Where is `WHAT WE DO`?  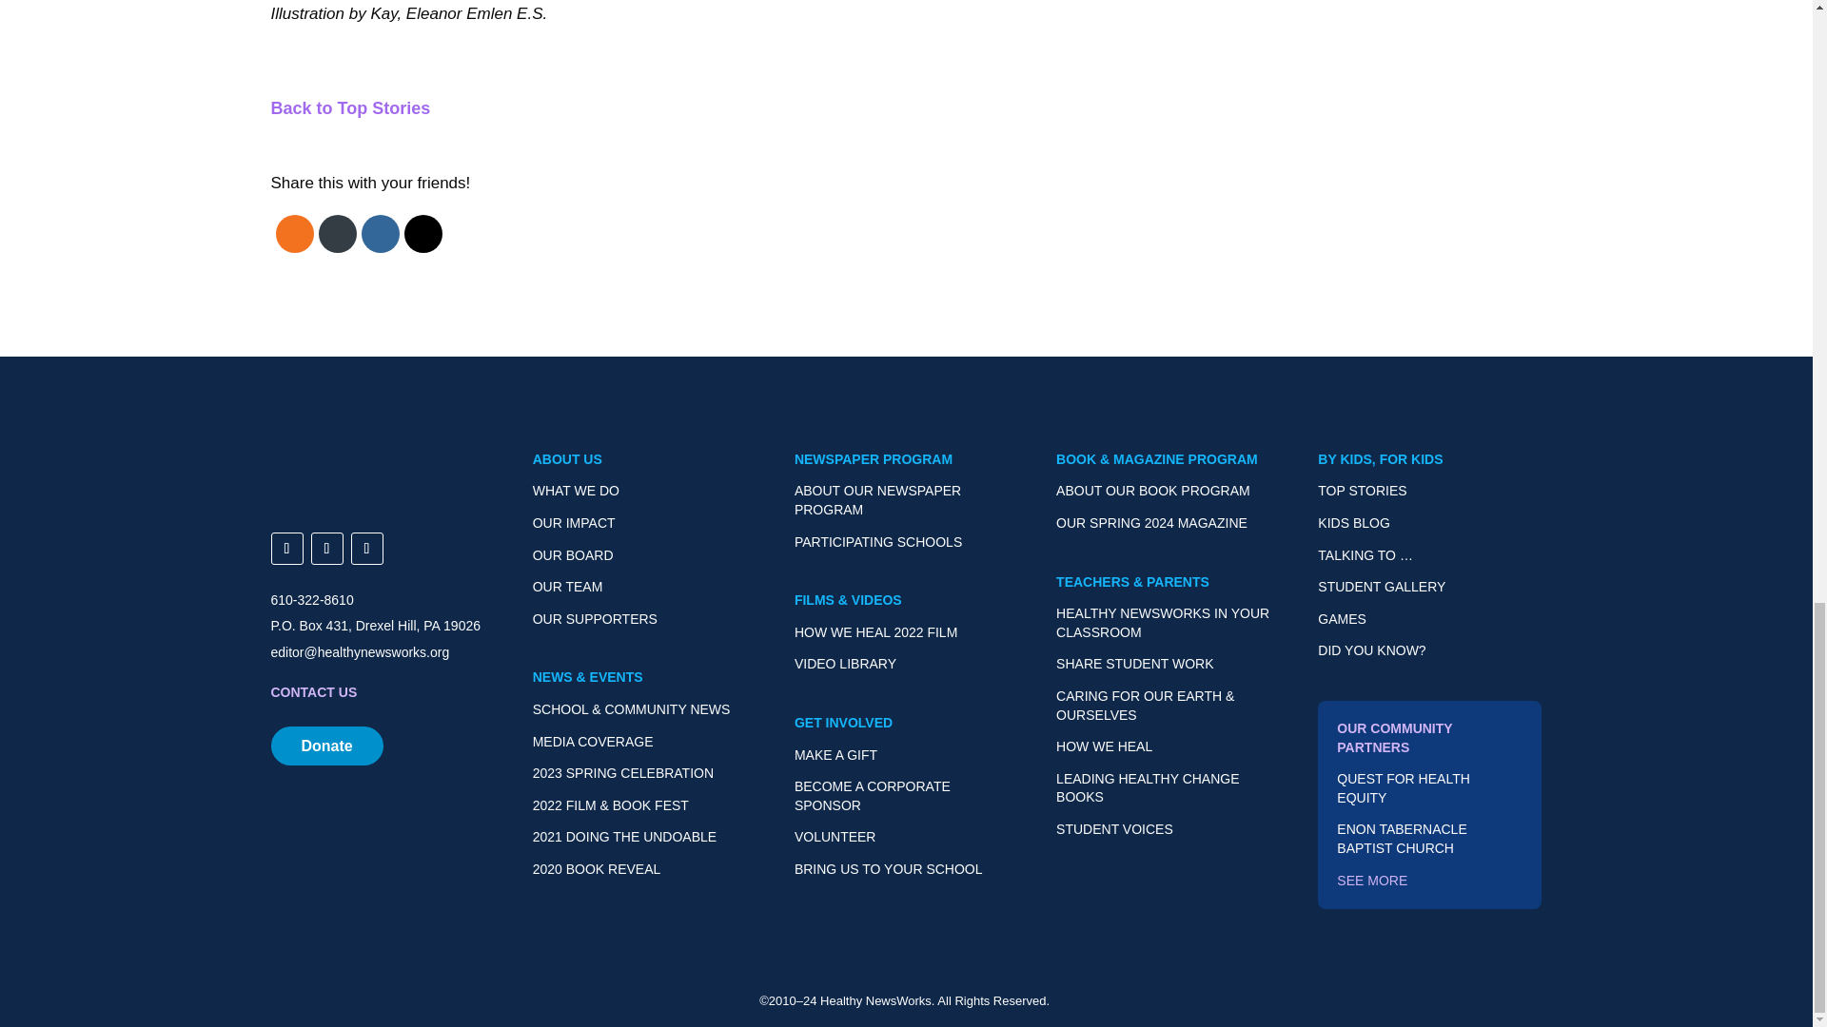
WHAT WE DO is located at coordinates (576, 490).